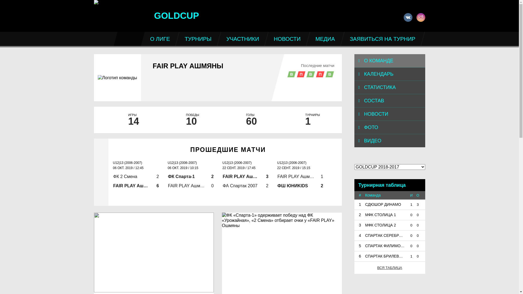 The image size is (523, 294). Describe the element at coordinates (189, 163) in the screenshot. I see `U12|13 (2006-2007)` at that location.